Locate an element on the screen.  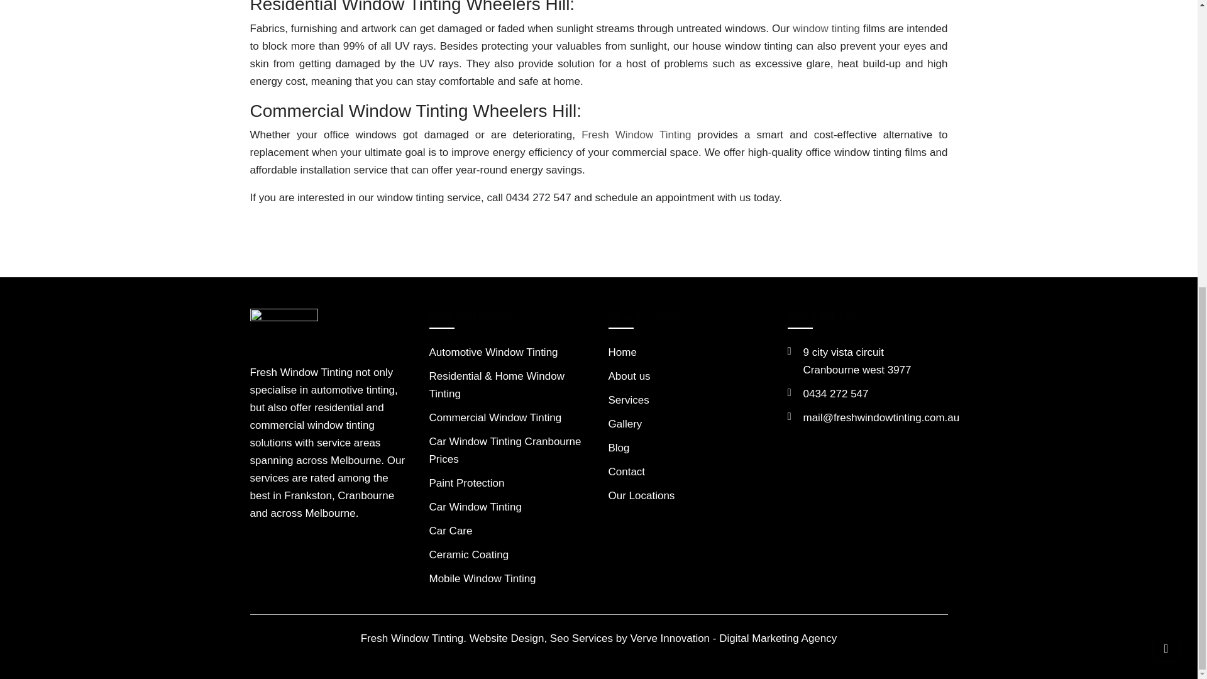
Blog is located at coordinates (857, 361).